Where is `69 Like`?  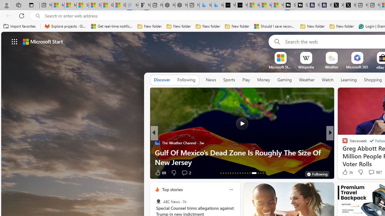
69 Like is located at coordinates (160, 172).